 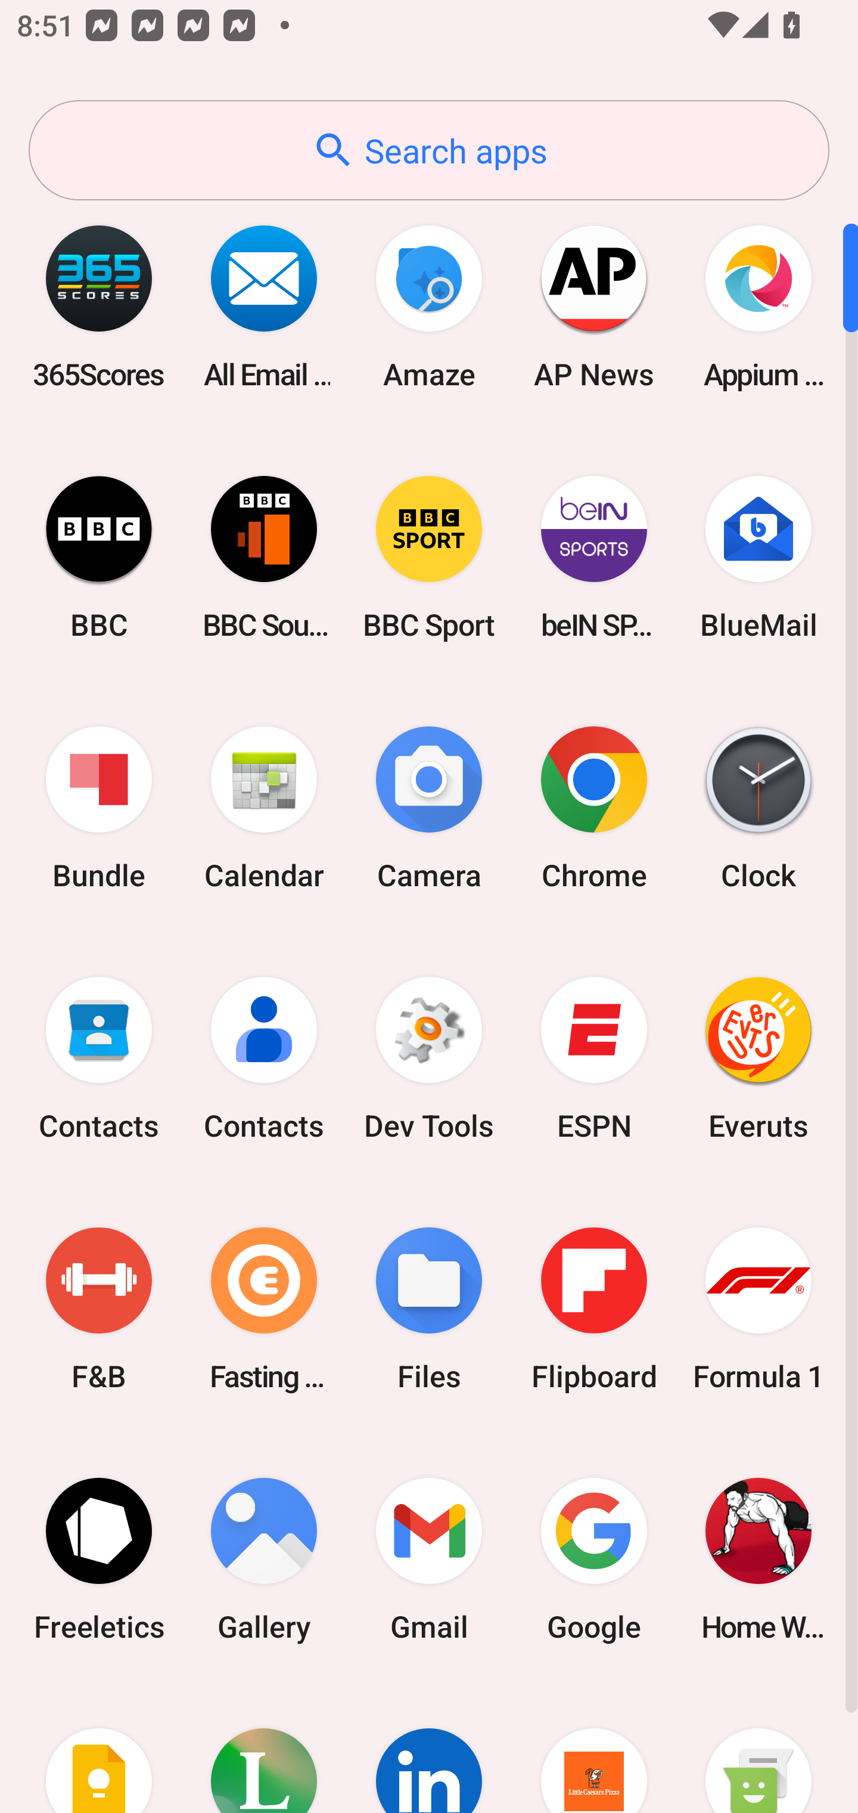 I want to click on BBC Sounds, so click(x=264, y=557).